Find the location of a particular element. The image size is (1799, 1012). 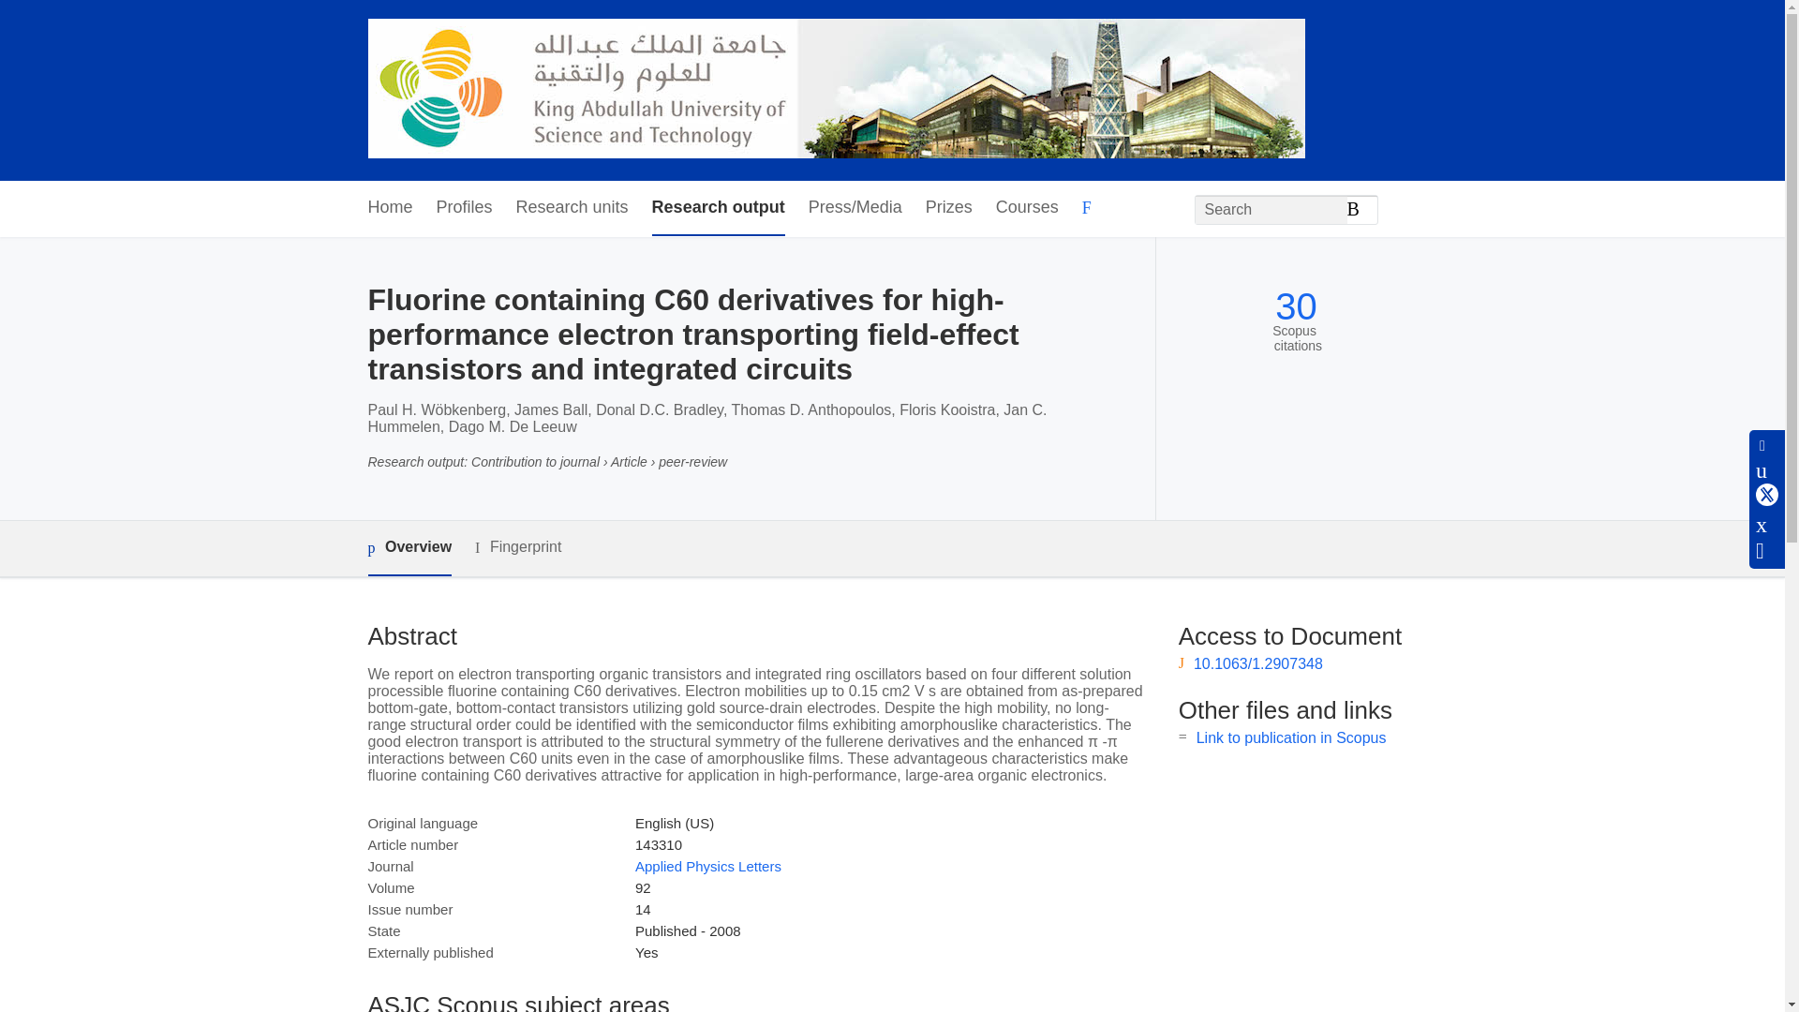

Applied Physics Letters is located at coordinates (707, 866).